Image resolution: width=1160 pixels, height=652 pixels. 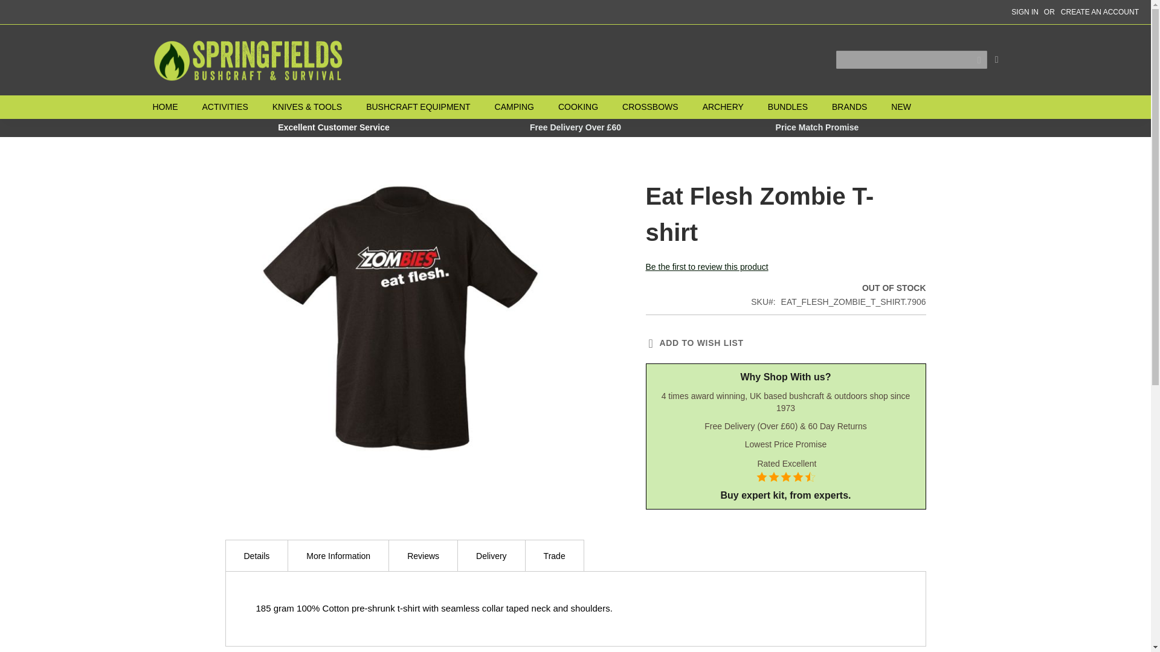 What do you see at coordinates (1100, 12) in the screenshot?
I see `CREATE AN ACCOUNT` at bounding box center [1100, 12].